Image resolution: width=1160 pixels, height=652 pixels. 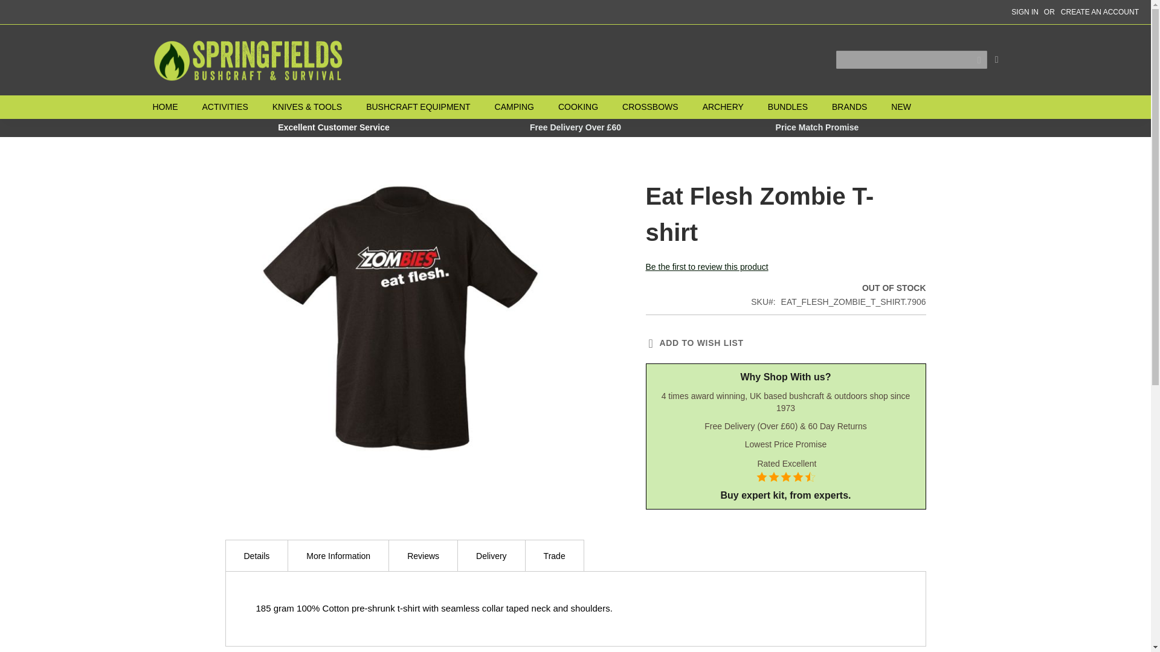 What do you see at coordinates (1100, 12) in the screenshot?
I see `CREATE AN ACCOUNT` at bounding box center [1100, 12].